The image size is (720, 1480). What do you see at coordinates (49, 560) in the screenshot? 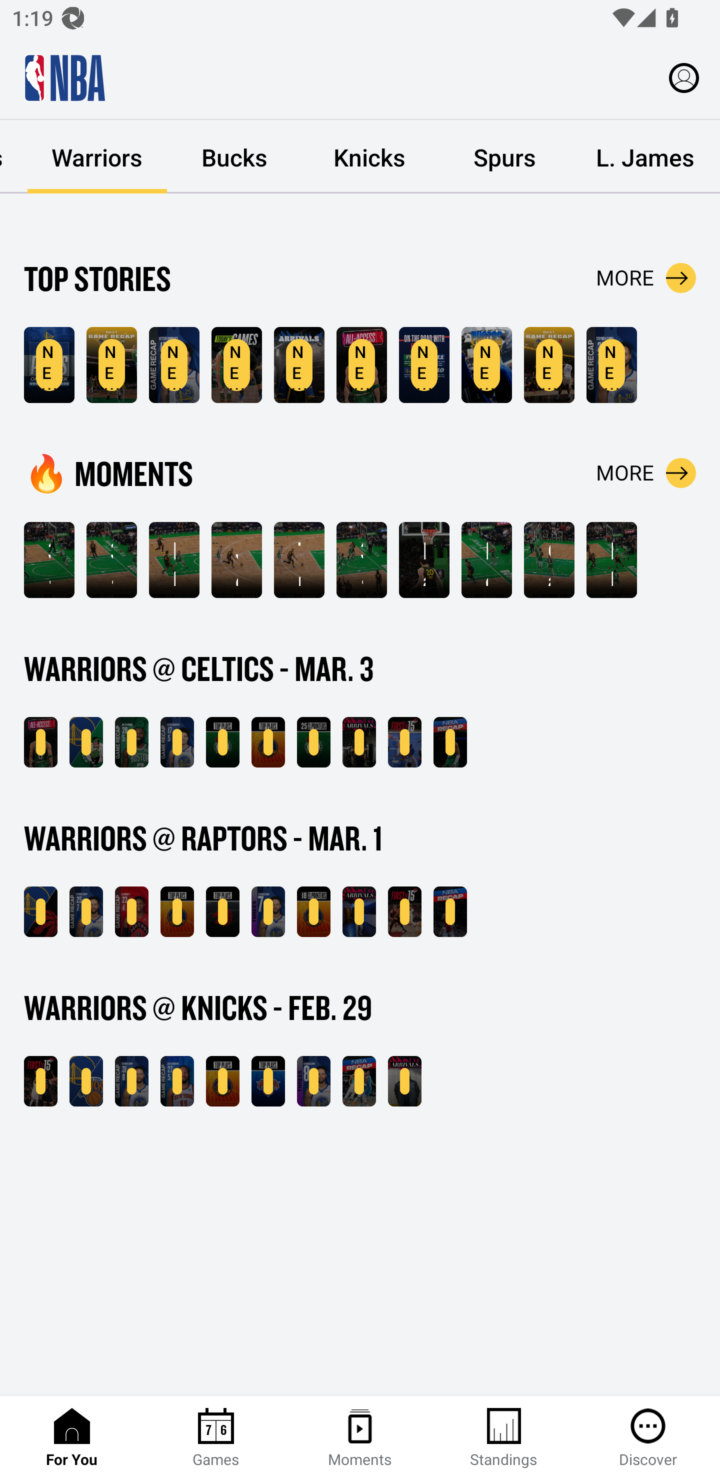
I see `3-pointer by Lester Quinones` at bounding box center [49, 560].